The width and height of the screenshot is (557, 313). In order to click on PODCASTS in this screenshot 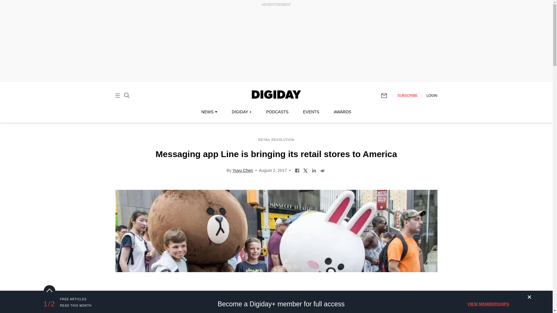, I will do `click(277, 112)`.